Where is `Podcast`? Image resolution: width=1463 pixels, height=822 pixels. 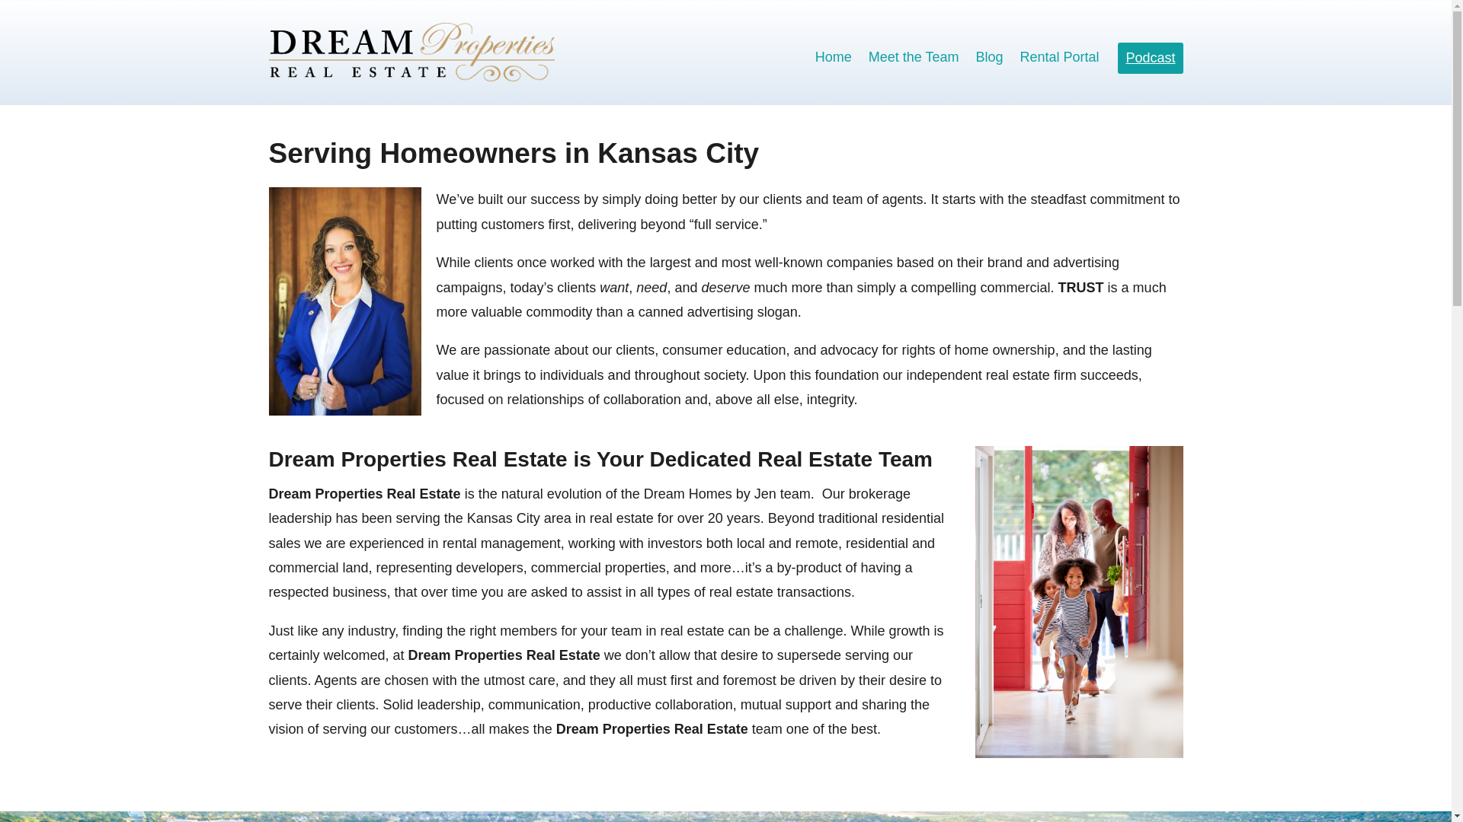 Podcast is located at coordinates (1149, 58).